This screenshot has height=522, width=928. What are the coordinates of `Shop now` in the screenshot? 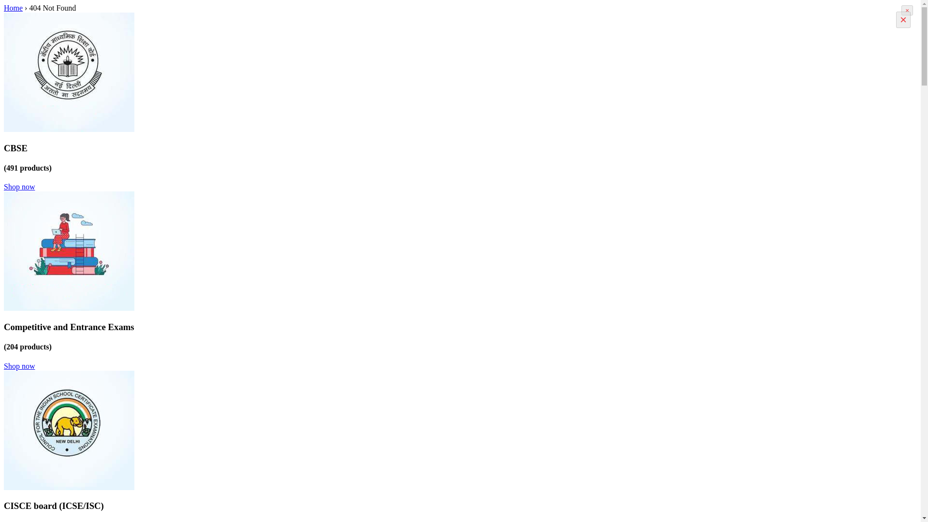 It's located at (19, 365).